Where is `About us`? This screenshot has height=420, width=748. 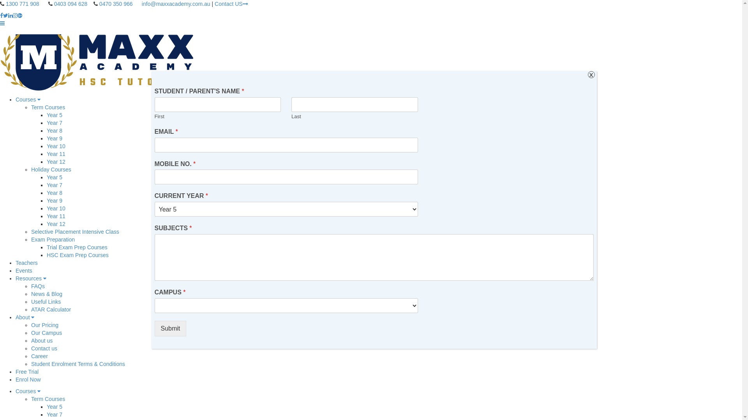
About us is located at coordinates (42, 341).